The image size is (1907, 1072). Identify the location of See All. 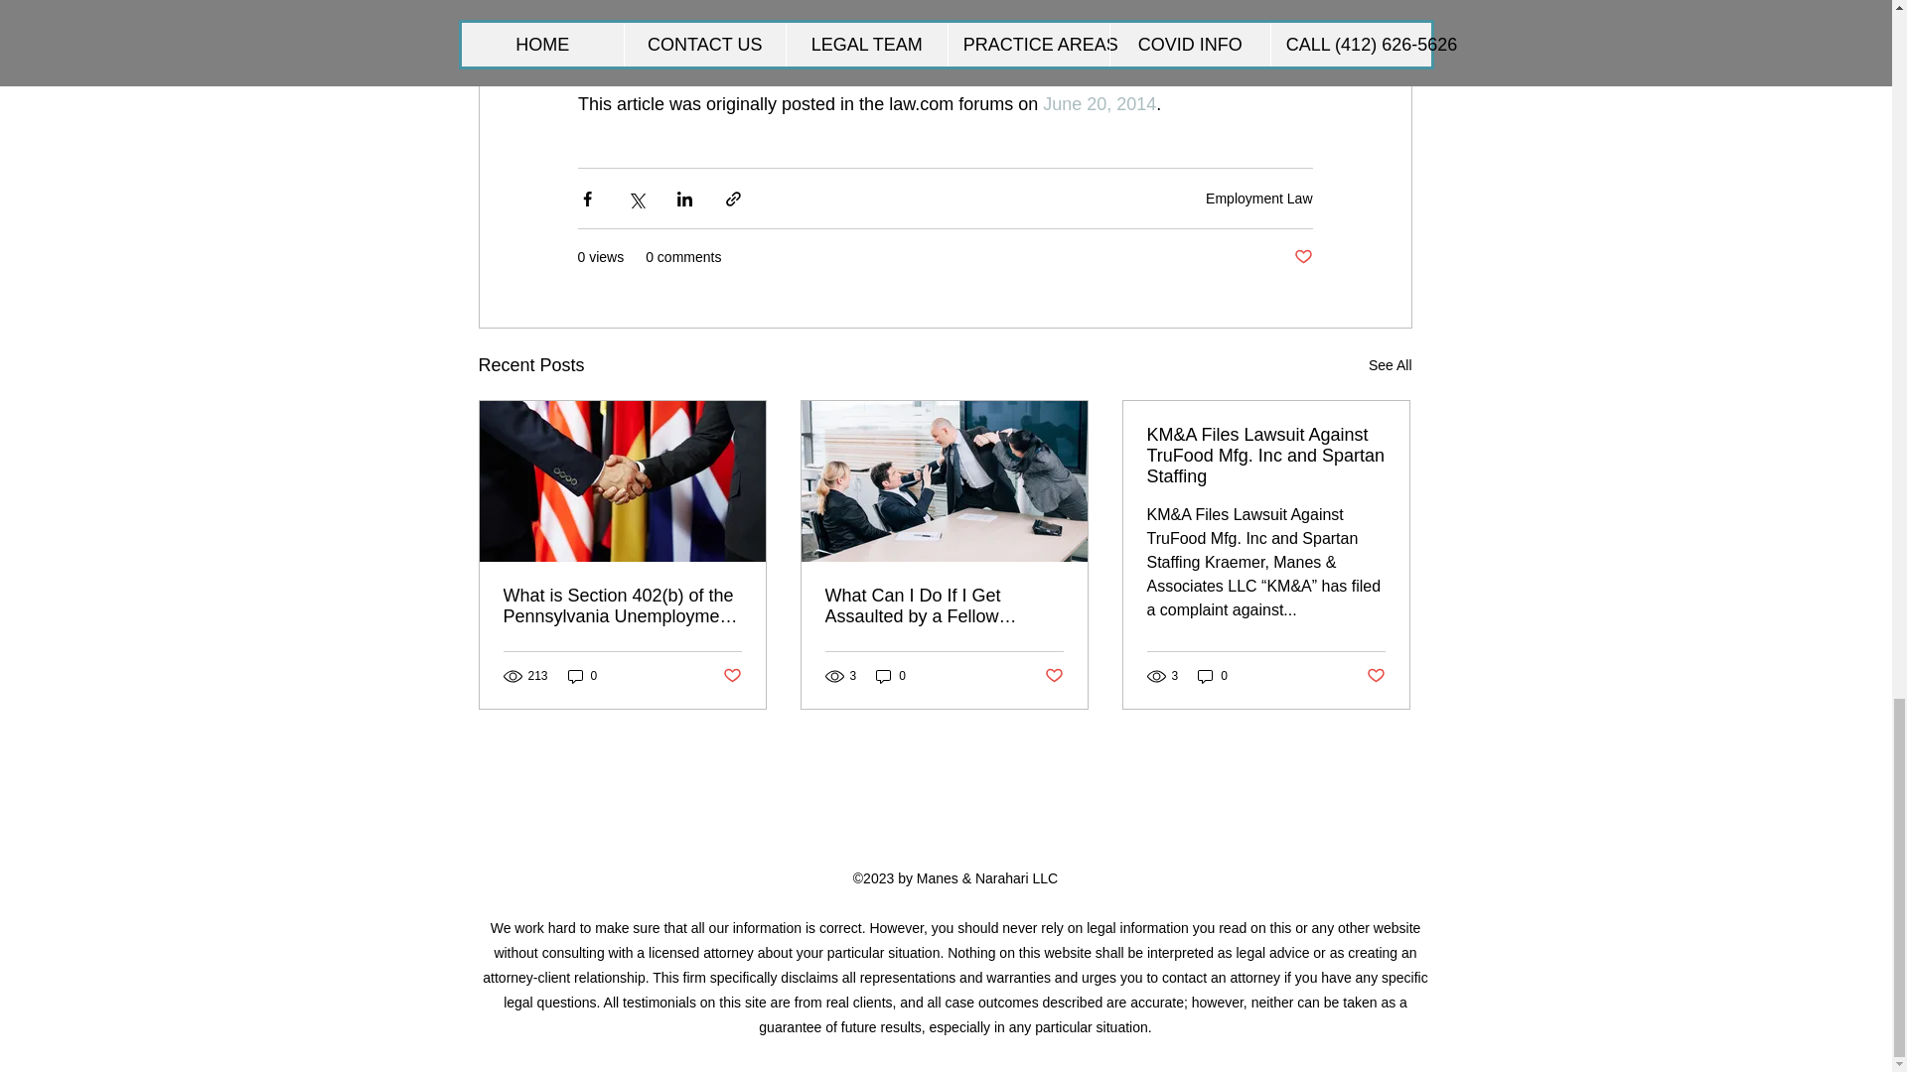
(1391, 365).